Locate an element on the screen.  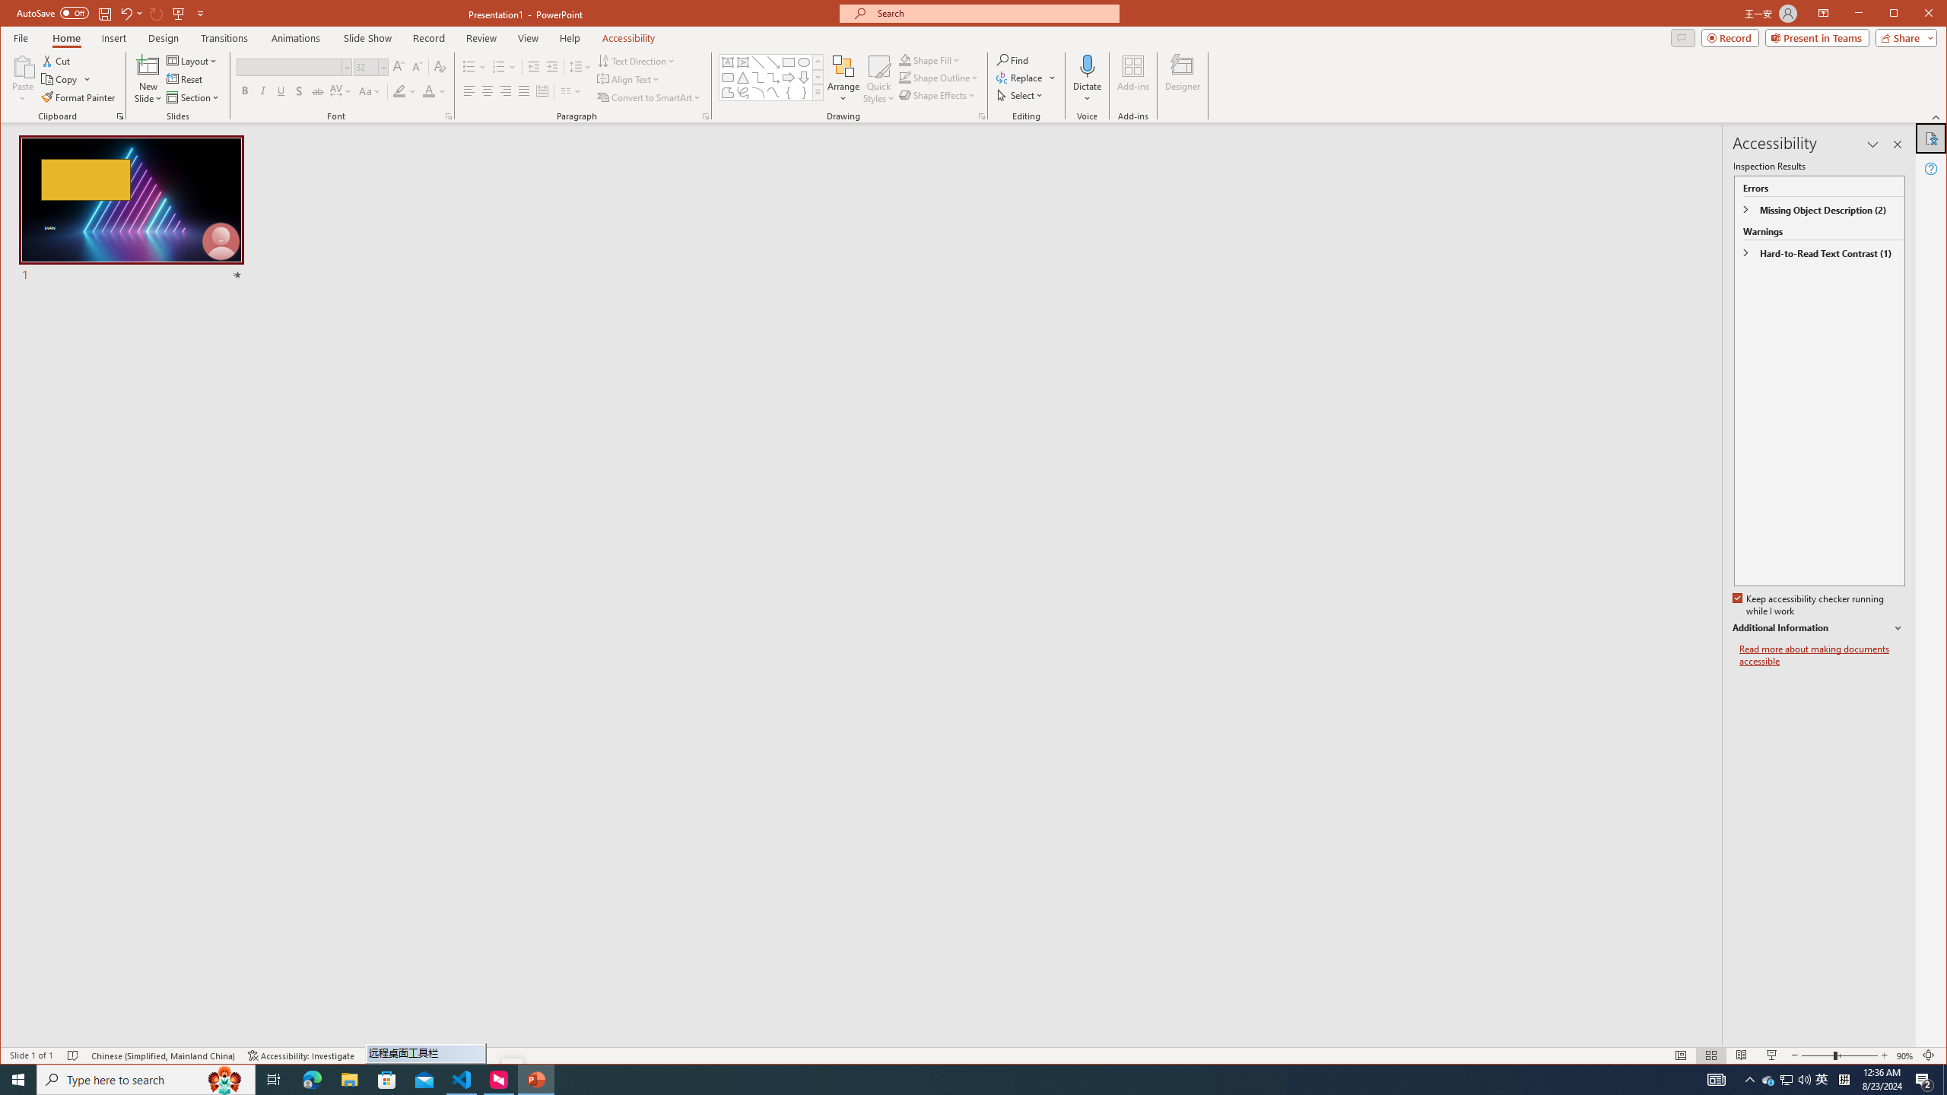
Font Color Red is located at coordinates (429, 91).